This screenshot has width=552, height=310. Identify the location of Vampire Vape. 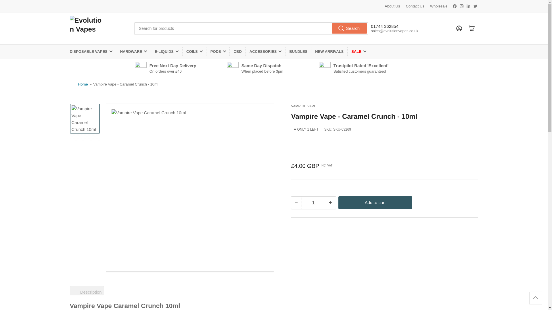
(304, 106).